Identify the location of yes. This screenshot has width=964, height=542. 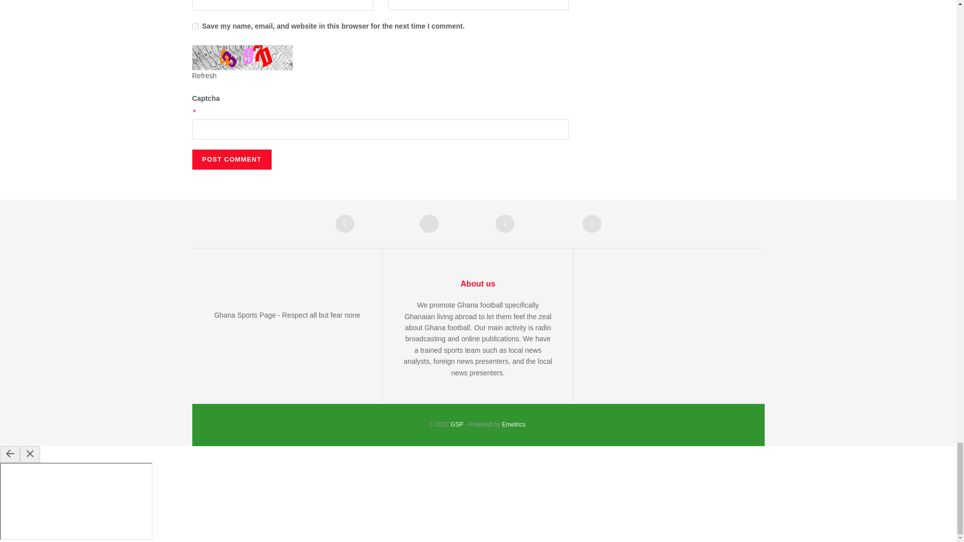
(195, 26).